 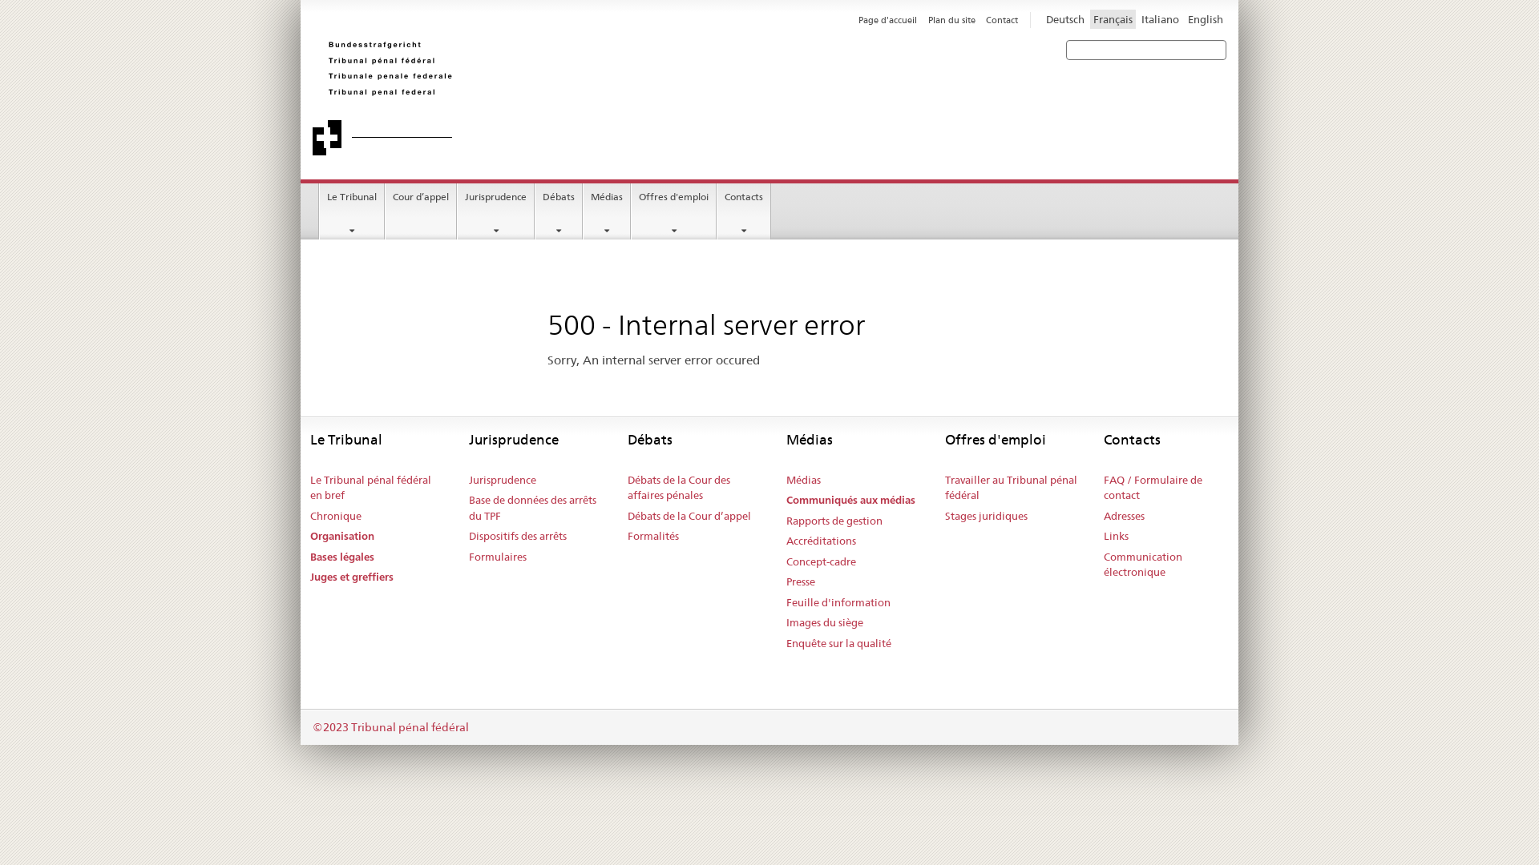 What do you see at coordinates (834, 521) in the screenshot?
I see `Rapports de gestion` at bounding box center [834, 521].